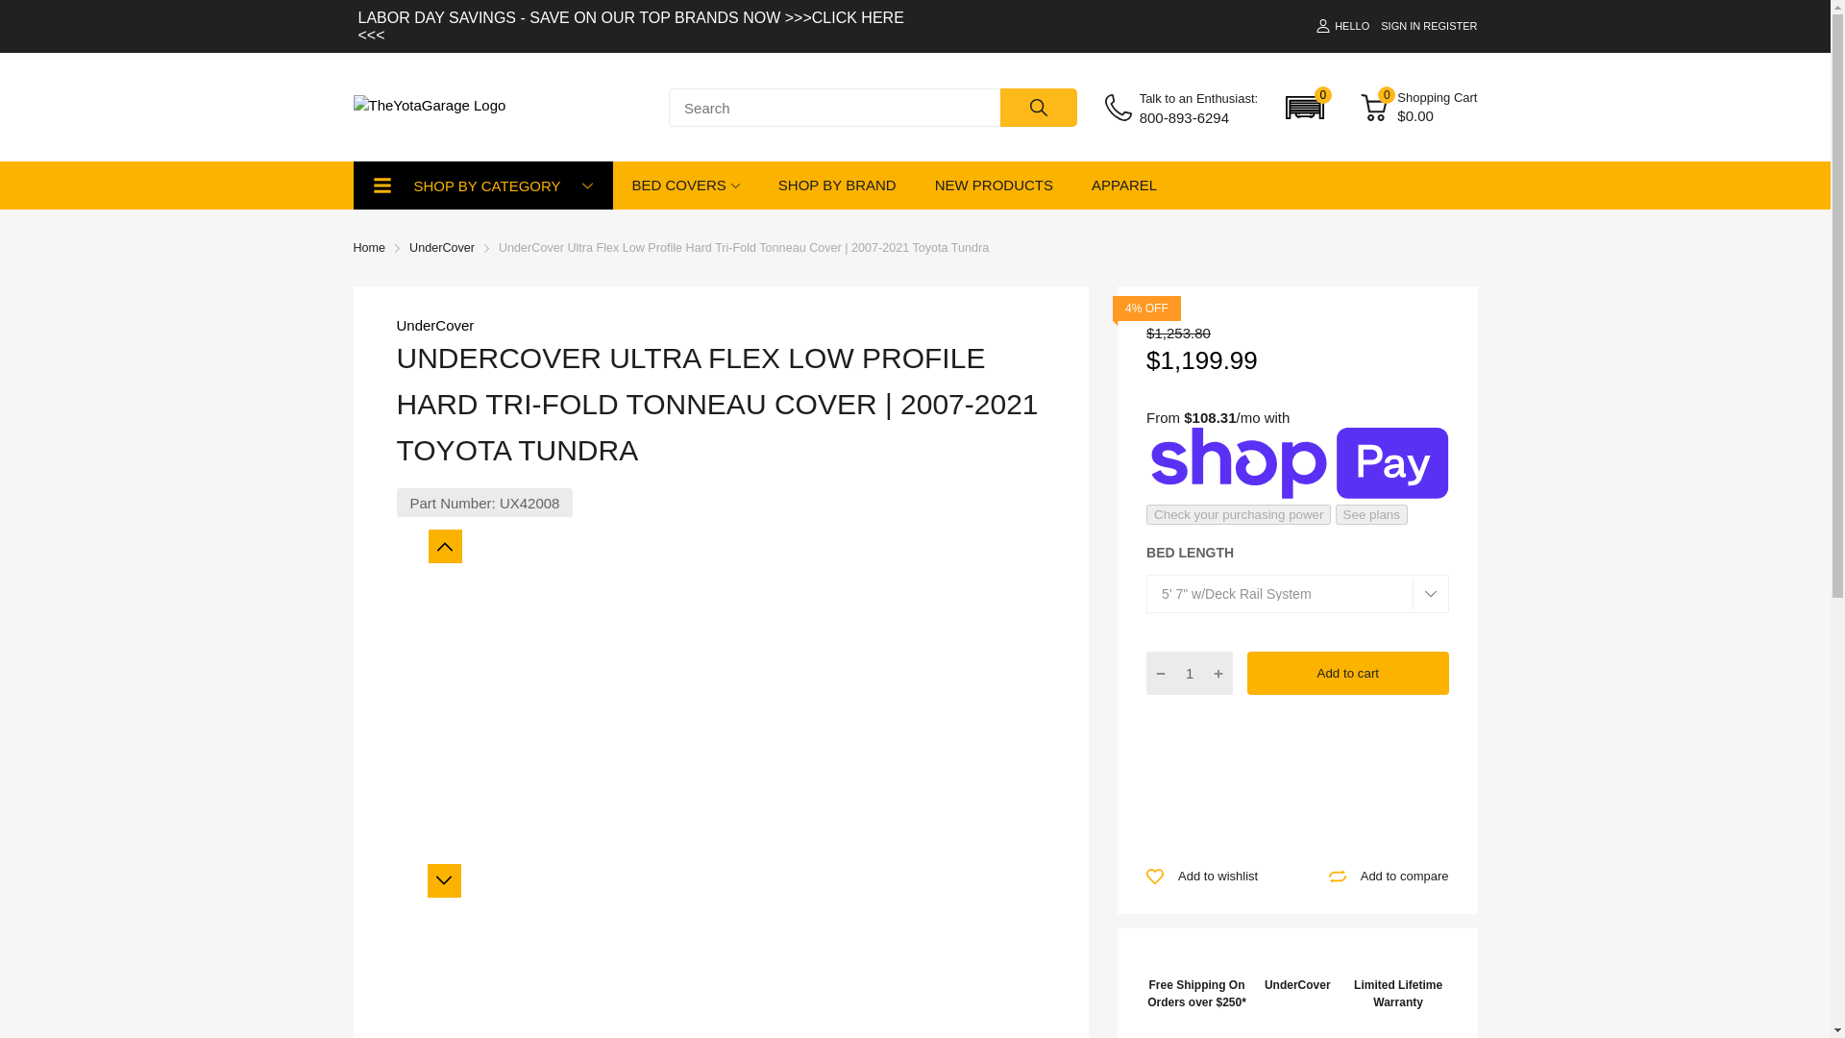  I want to click on 800-893-6294, so click(1199, 117).